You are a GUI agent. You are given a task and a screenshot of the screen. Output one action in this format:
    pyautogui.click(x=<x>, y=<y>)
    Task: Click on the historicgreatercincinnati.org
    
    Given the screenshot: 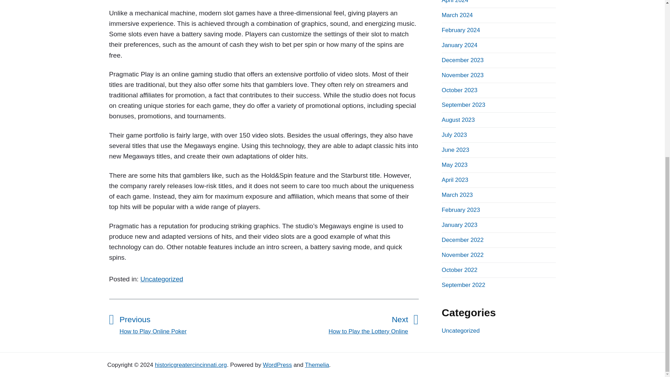 What is the action you would take?
    pyautogui.click(x=457, y=195)
    